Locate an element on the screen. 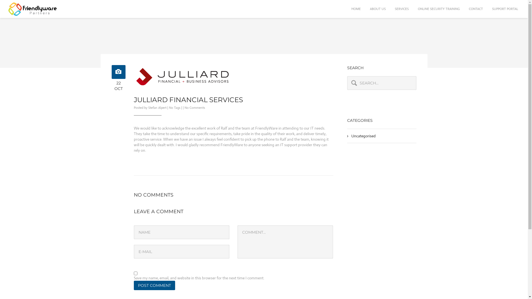  SUPPORT PORTAL is located at coordinates (505, 9).